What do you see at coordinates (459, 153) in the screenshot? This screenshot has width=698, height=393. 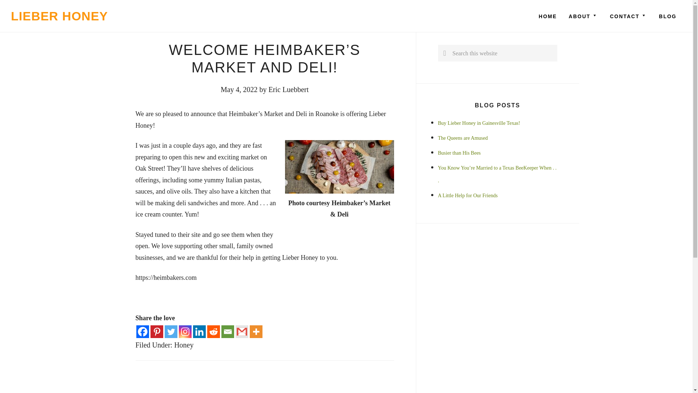 I see `Busier than His Bees` at bounding box center [459, 153].